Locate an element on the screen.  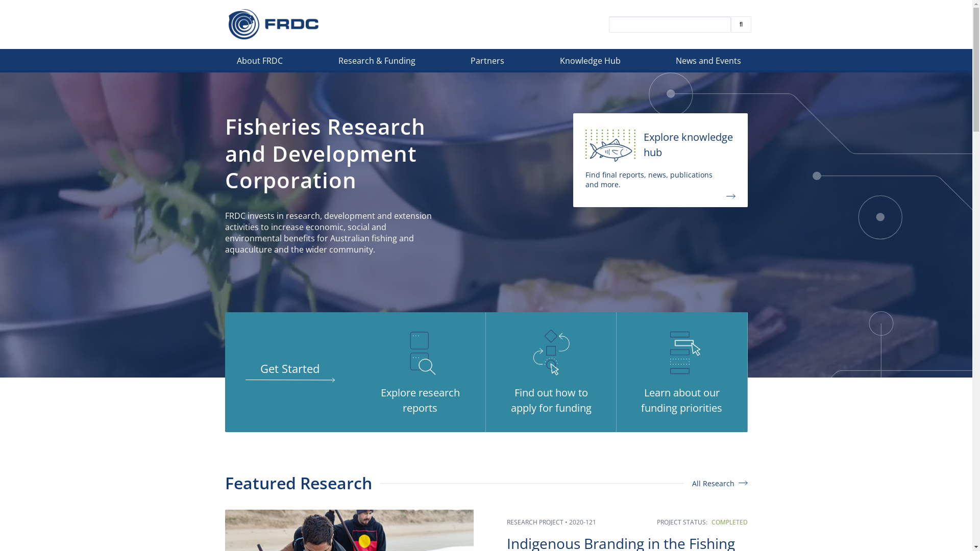
News and Events is located at coordinates (709, 63).